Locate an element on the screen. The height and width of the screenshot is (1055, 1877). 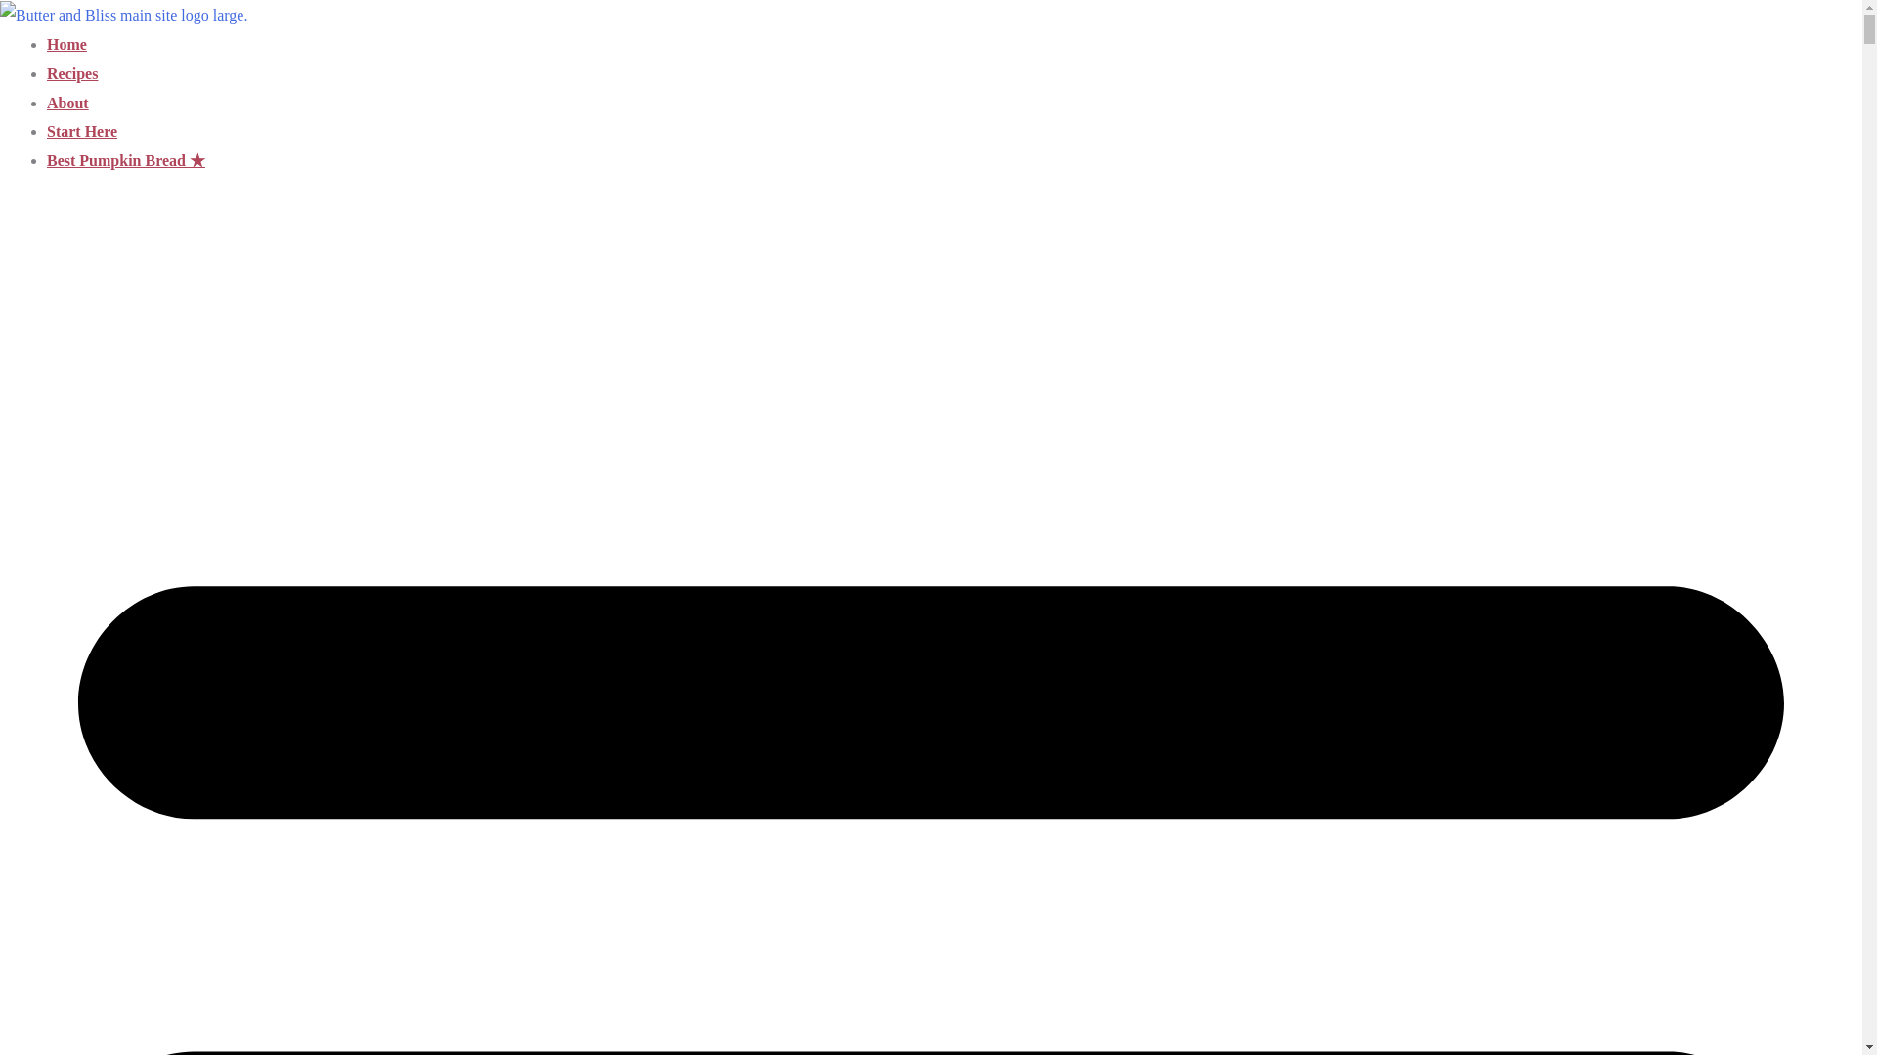
About is located at coordinates (67, 104).